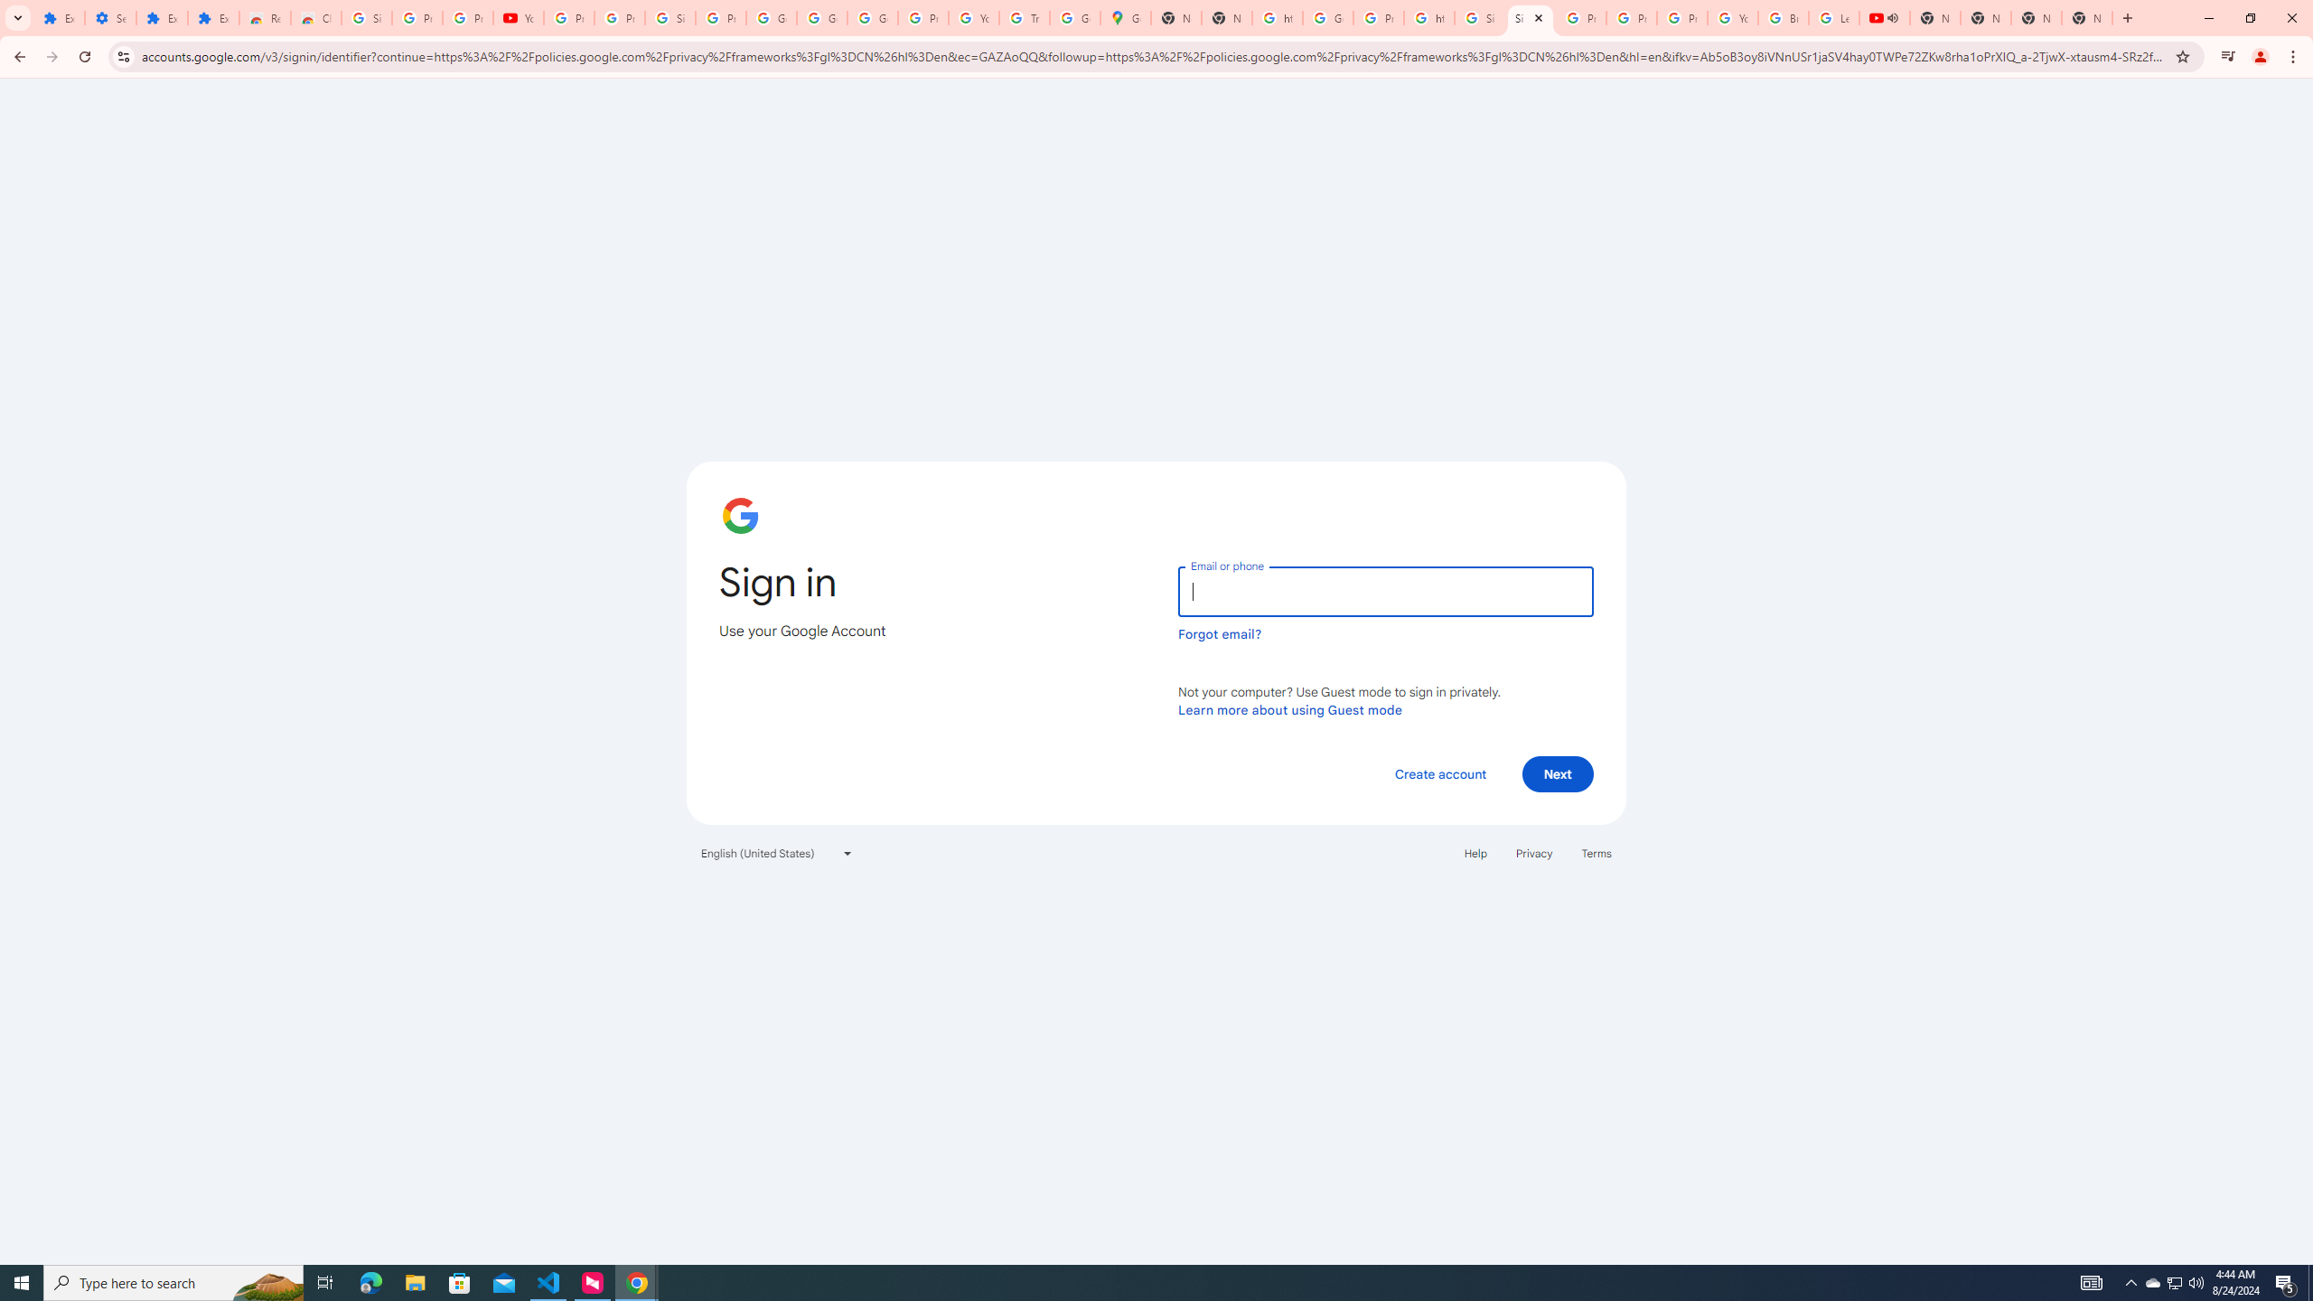  I want to click on Sign in - Google Accounts, so click(366, 18).